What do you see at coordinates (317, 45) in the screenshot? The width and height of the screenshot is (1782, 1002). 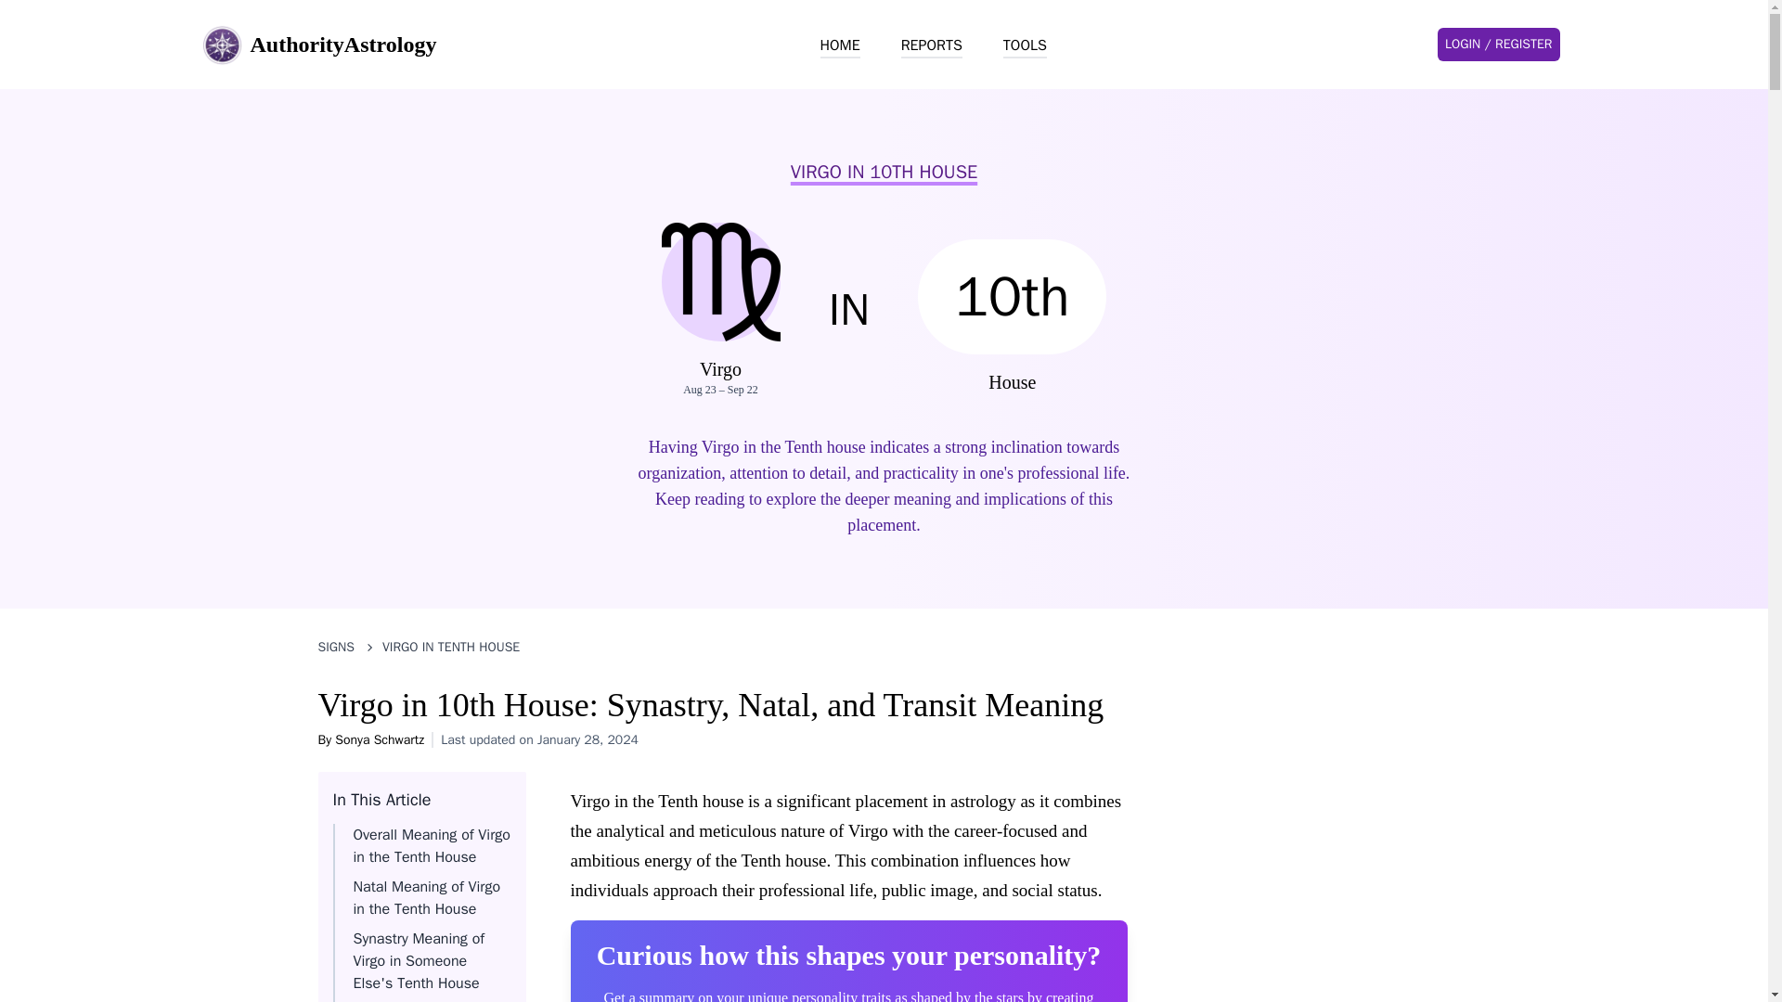 I see `AuthorityAstrology` at bounding box center [317, 45].